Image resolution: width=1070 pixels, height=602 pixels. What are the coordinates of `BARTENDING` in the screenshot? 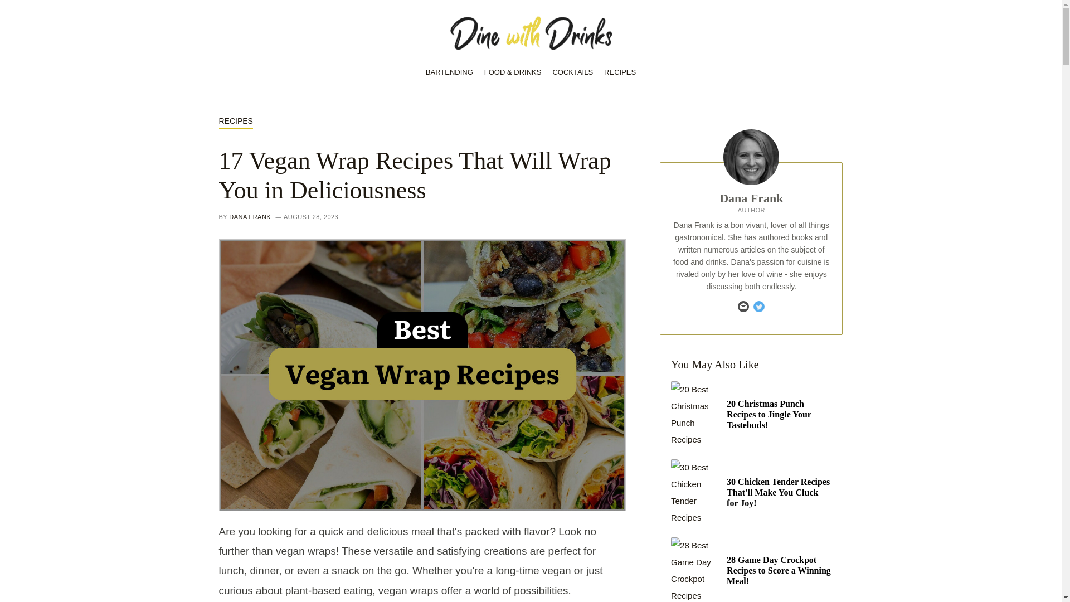 It's located at (449, 72).